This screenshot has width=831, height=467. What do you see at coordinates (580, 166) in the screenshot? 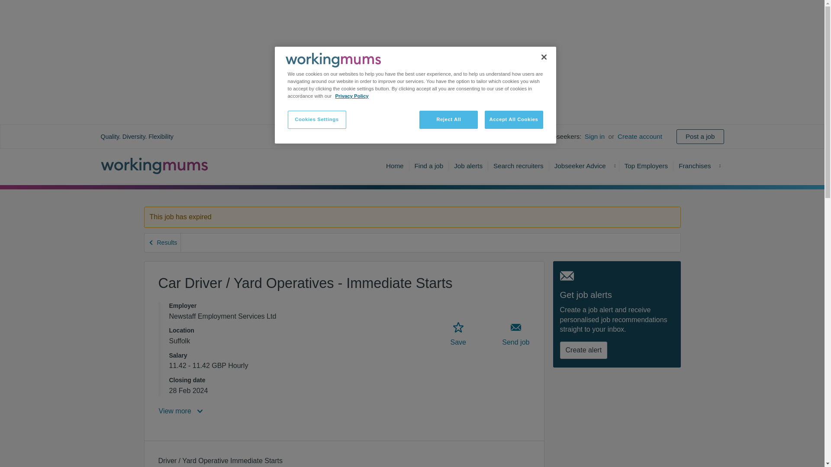
I see `Jobseeker Advice` at bounding box center [580, 166].